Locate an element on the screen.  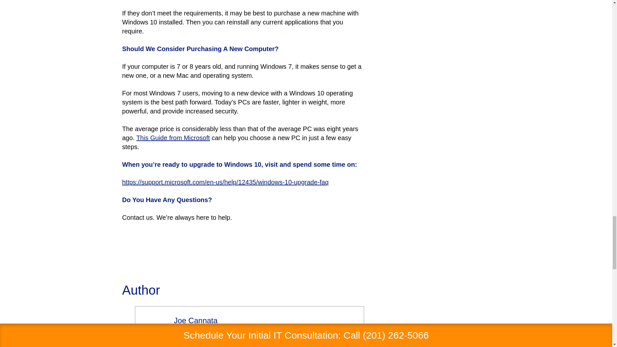
This Guide from Microsoft is located at coordinates (173, 138).